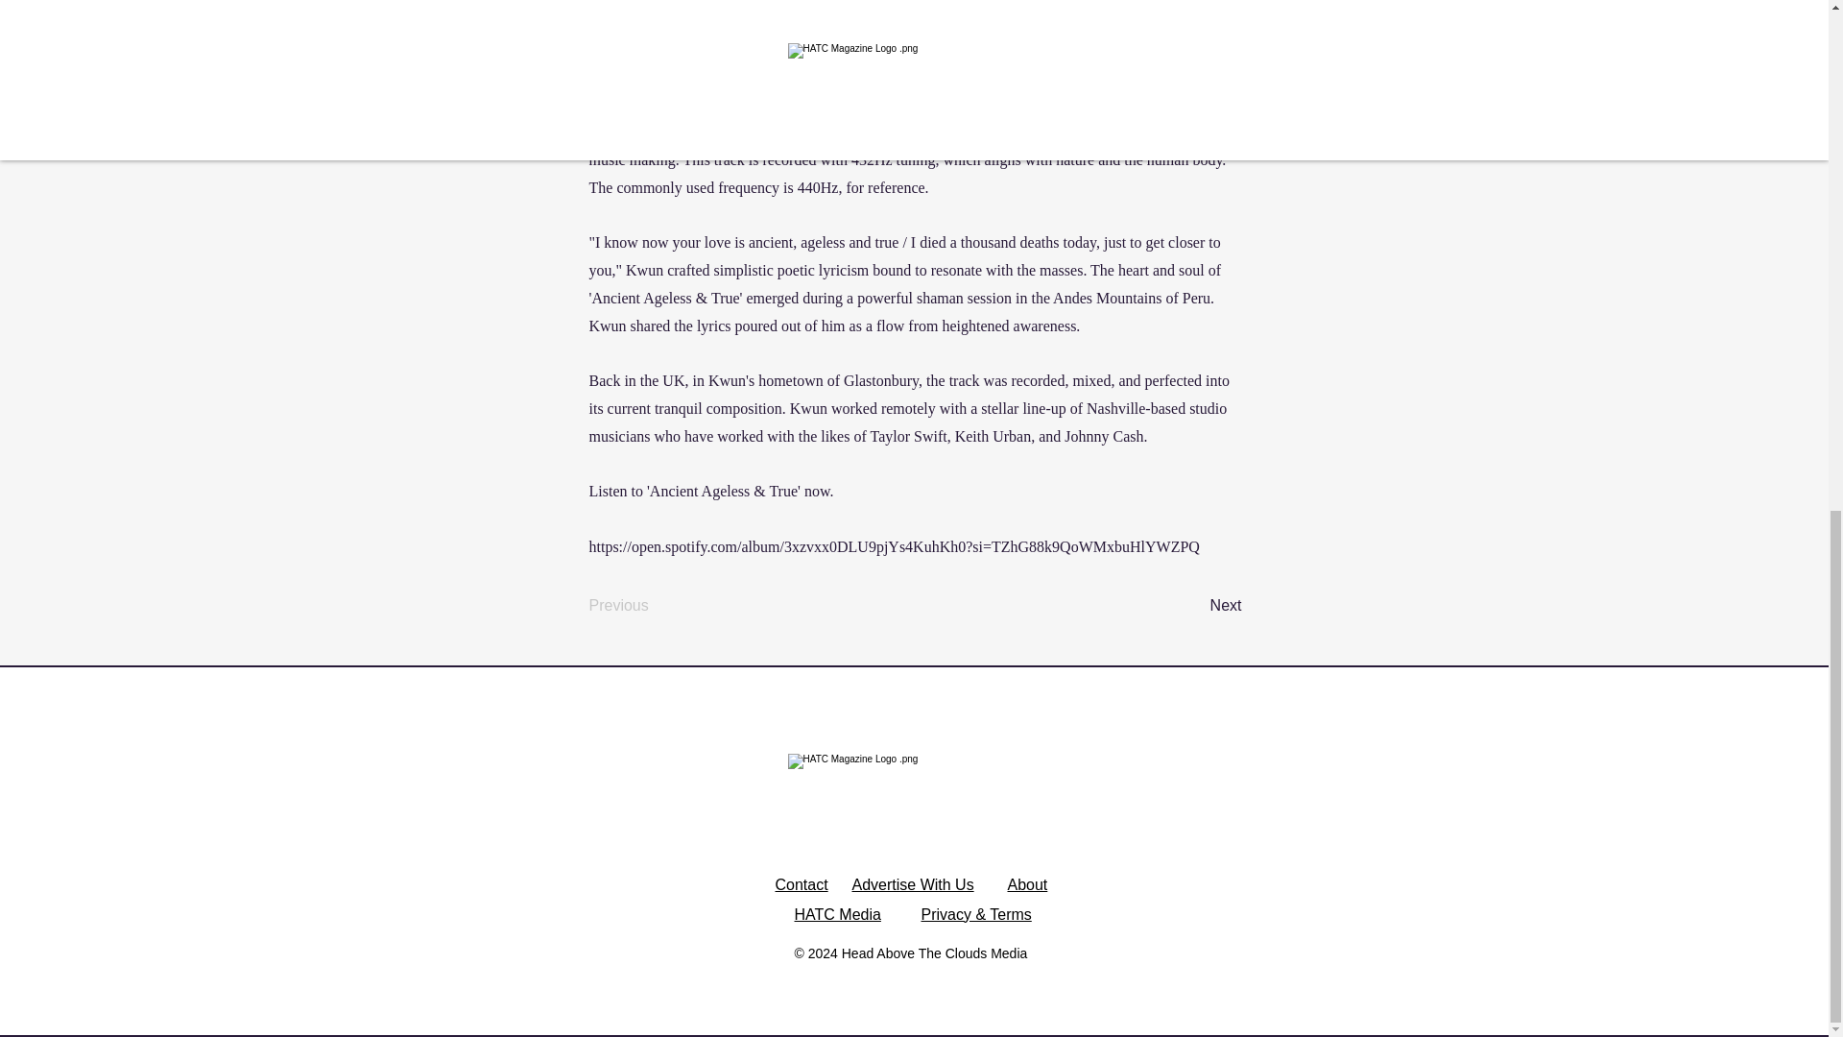  What do you see at coordinates (913, 883) in the screenshot?
I see `Advertise With Us` at bounding box center [913, 883].